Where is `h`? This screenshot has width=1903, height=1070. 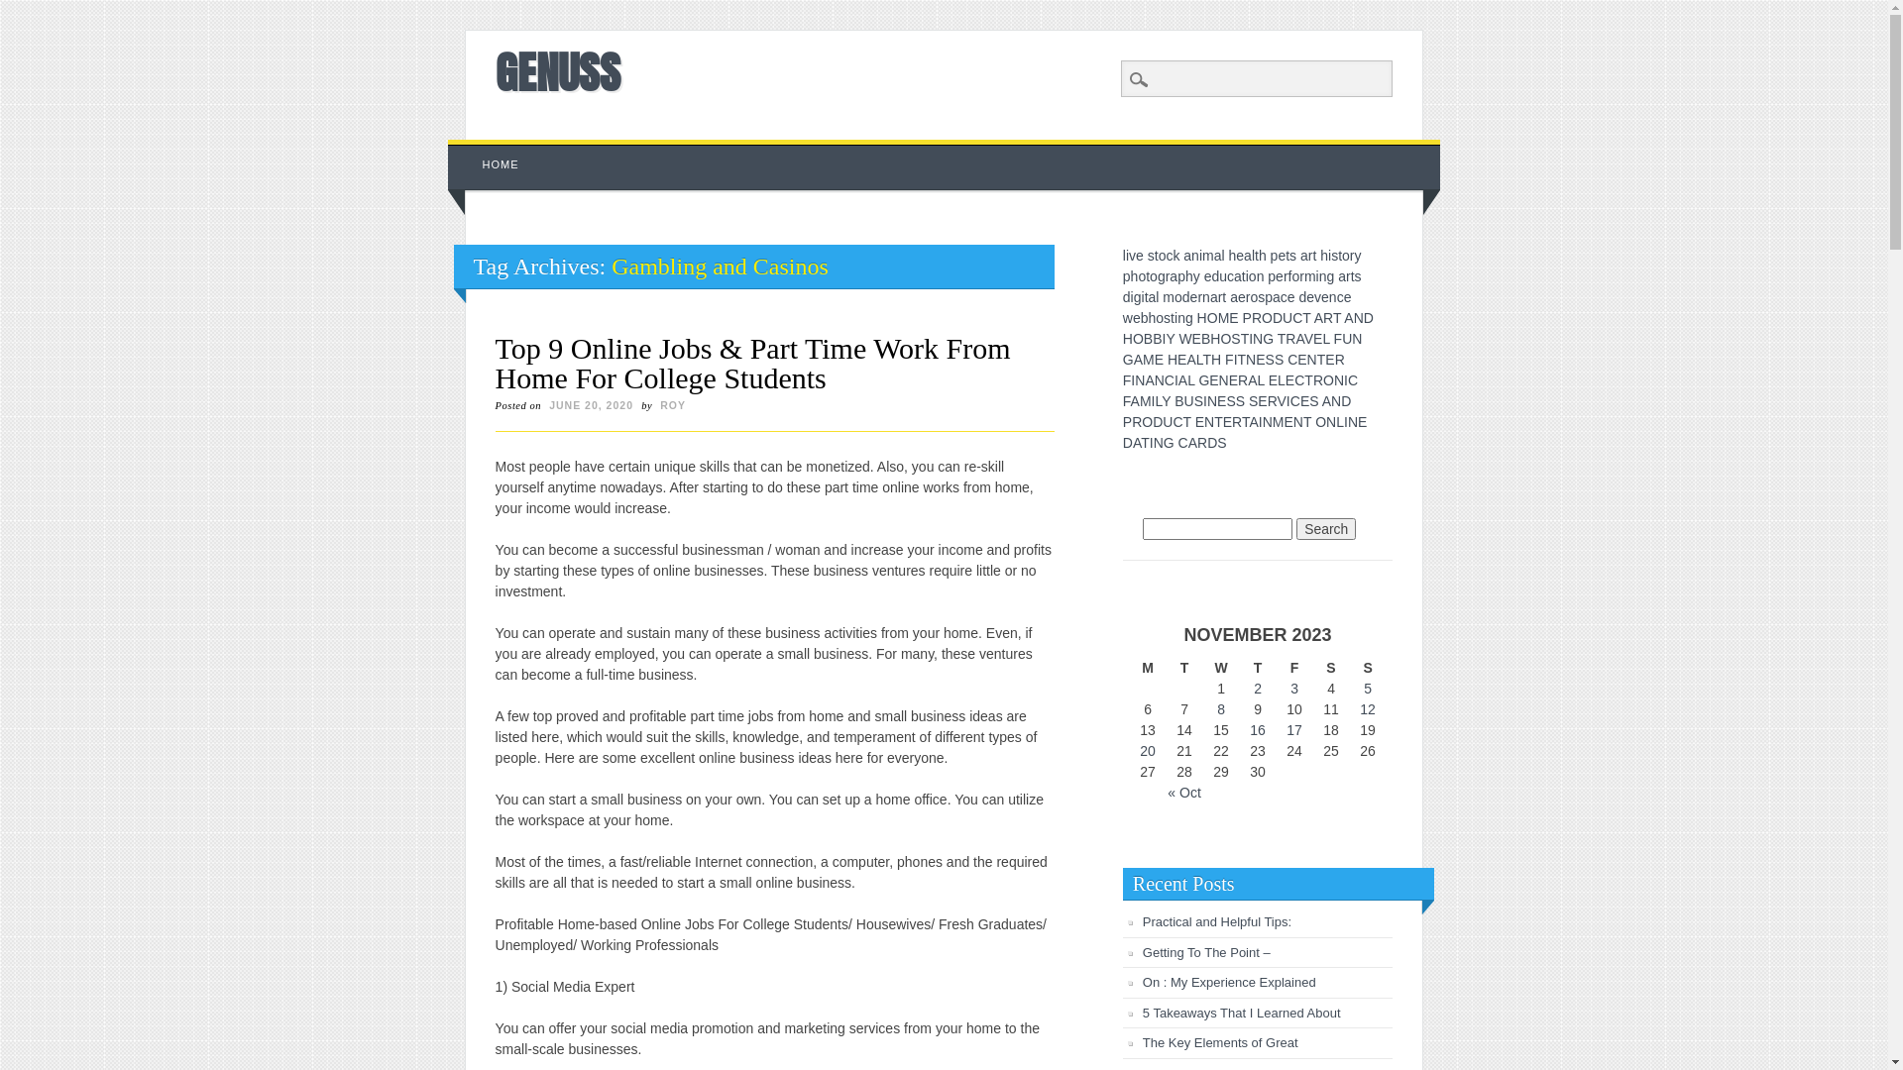 h is located at coordinates (1153, 318).